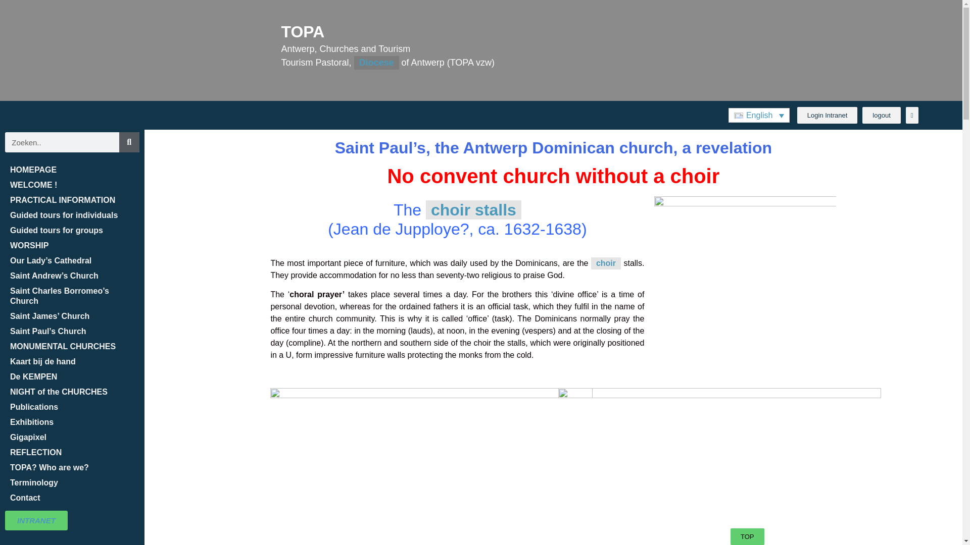  I want to click on WORSHIP, so click(72, 245).